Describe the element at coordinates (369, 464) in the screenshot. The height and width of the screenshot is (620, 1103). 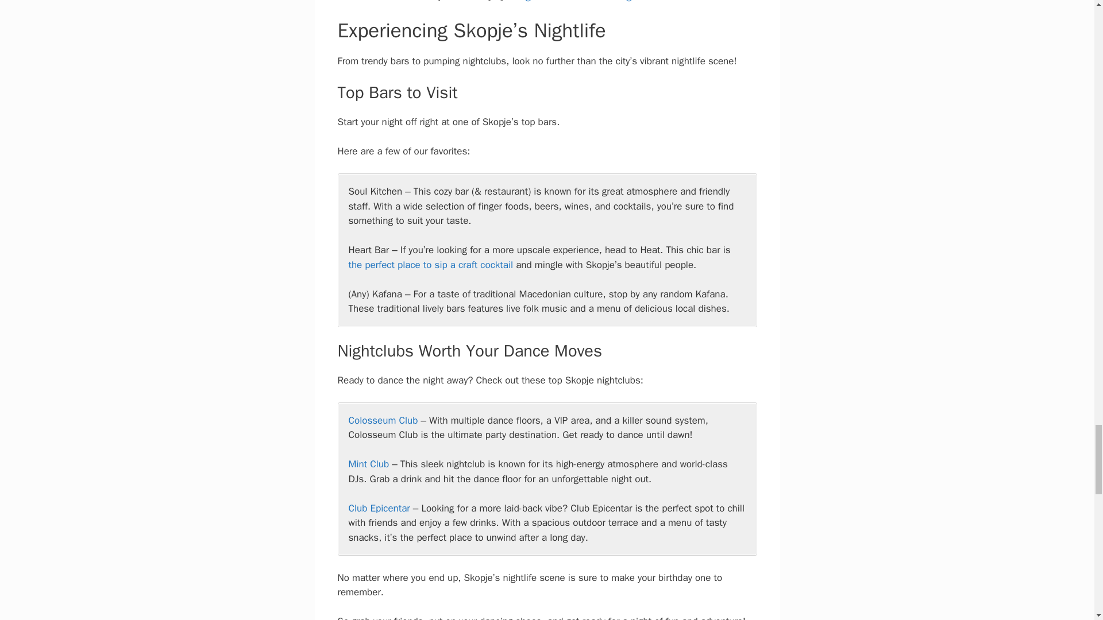
I see `Mint Club` at that location.